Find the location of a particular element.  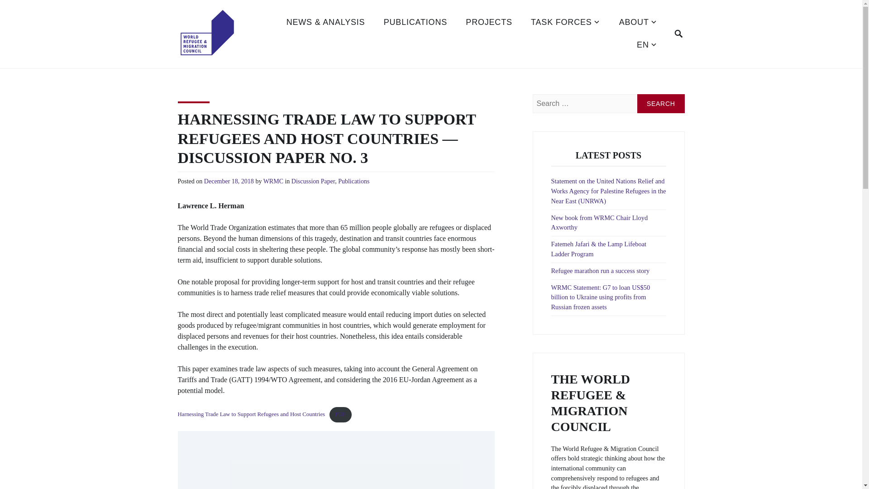

Discussion Paper is located at coordinates (313, 182).